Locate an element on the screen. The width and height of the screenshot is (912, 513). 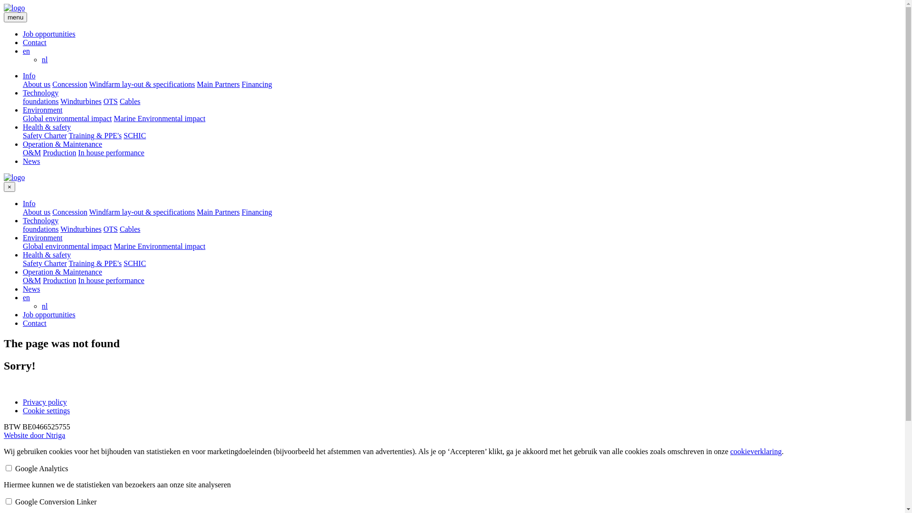
Health & safety is located at coordinates (47, 127).